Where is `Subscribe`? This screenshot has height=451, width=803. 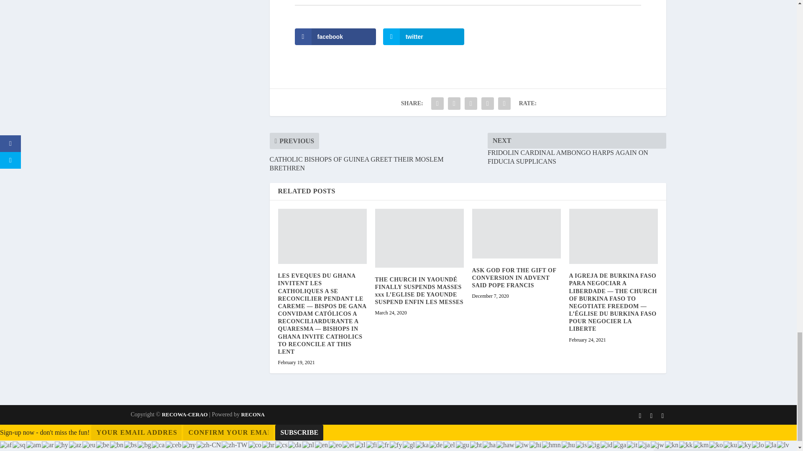
Subscribe is located at coordinates (299, 433).